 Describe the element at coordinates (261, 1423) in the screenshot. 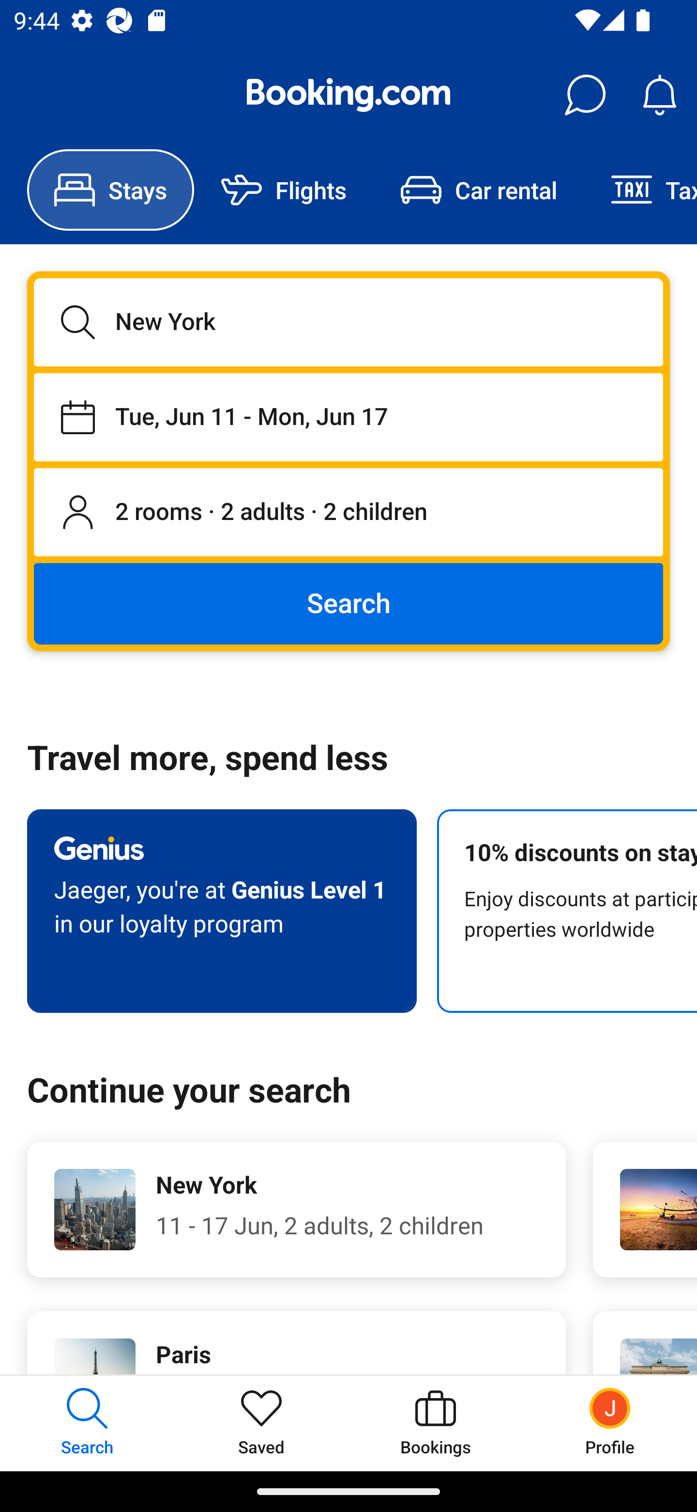

I see `Saved` at that location.